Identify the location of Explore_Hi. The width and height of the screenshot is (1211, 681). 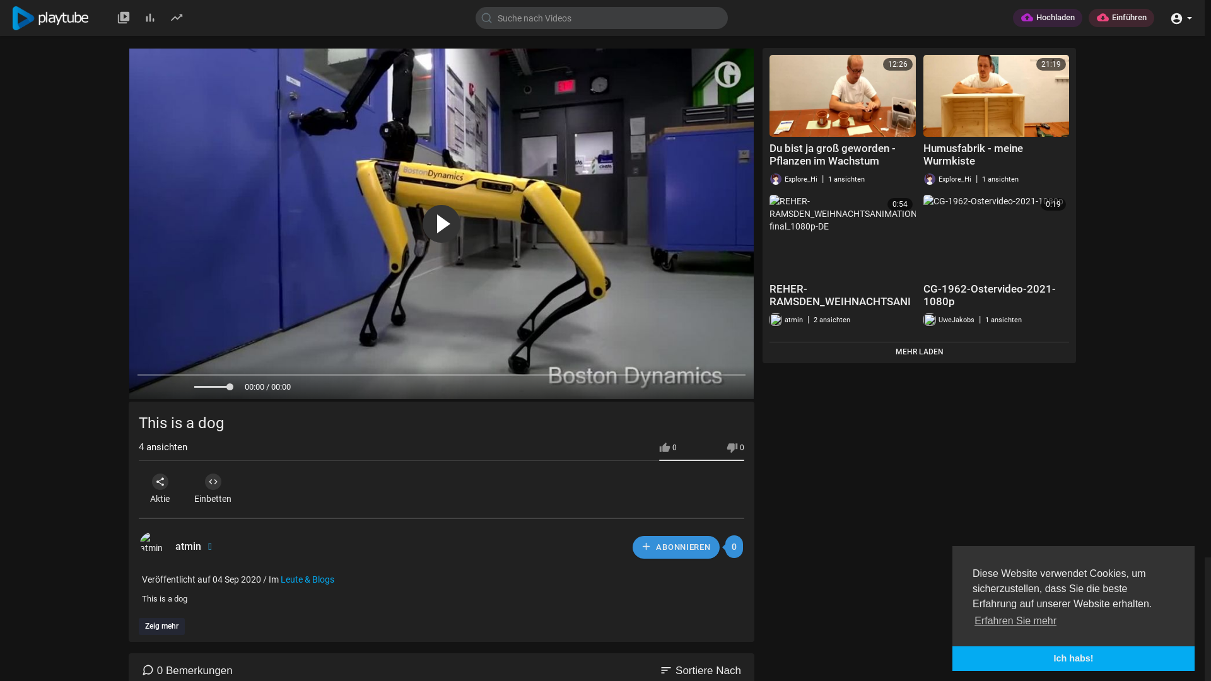
(793, 178).